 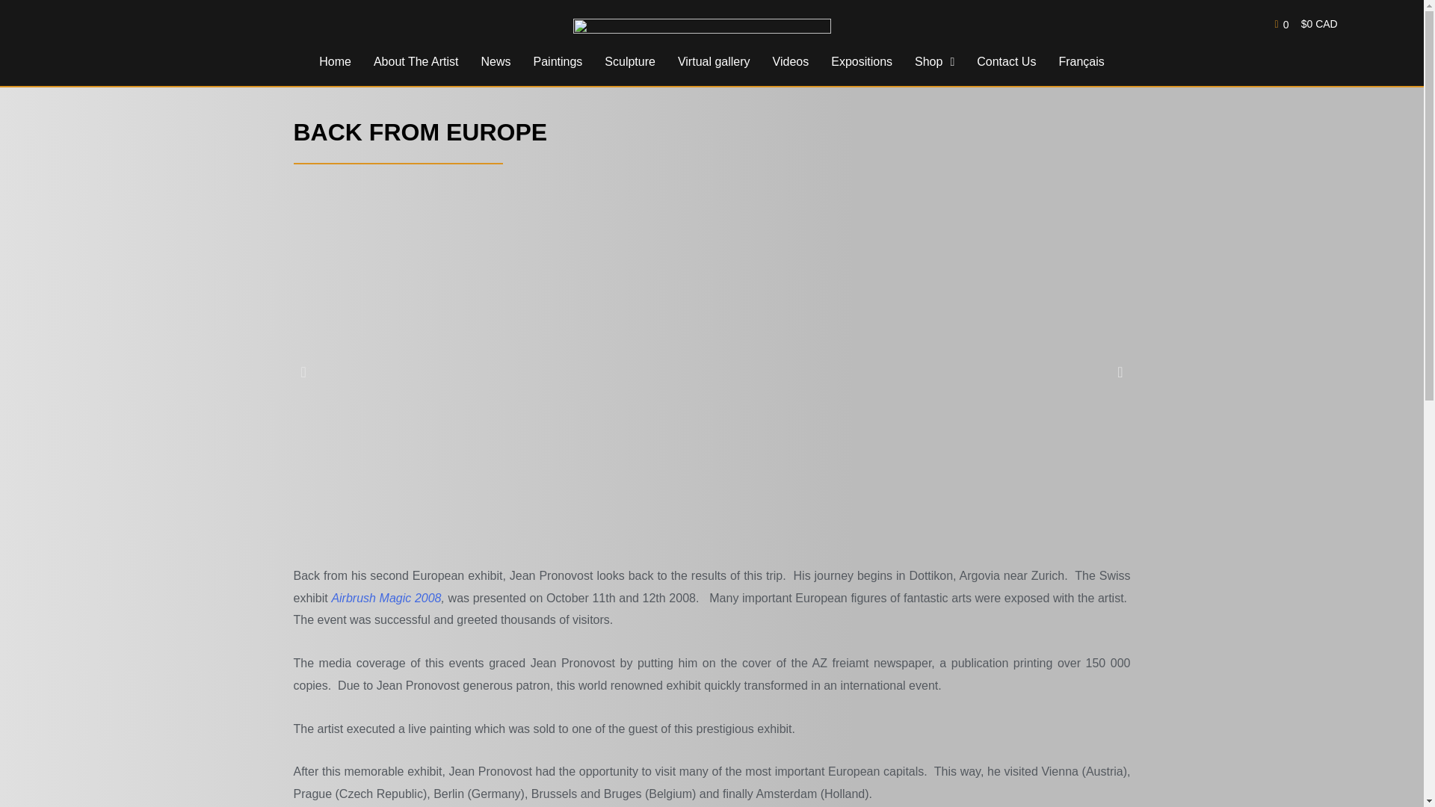 What do you see at coordinates (630, 61) in the screenshot?
I see `Sculpture` at bounding box center [630, 61].